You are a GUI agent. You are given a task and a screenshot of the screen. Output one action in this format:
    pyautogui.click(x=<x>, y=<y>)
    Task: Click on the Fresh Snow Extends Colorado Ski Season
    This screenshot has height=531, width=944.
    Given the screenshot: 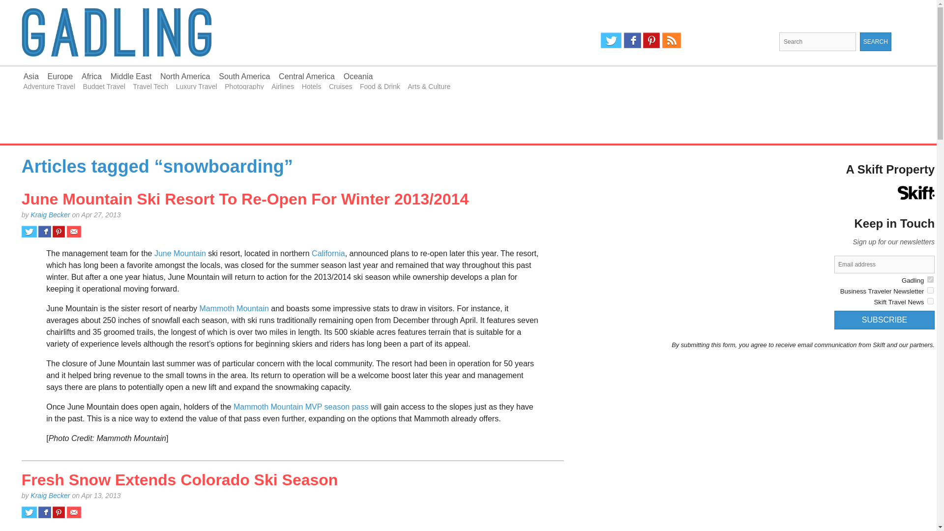 What is the action you would take?
    pyautogui.click(x=180, y=479)
    